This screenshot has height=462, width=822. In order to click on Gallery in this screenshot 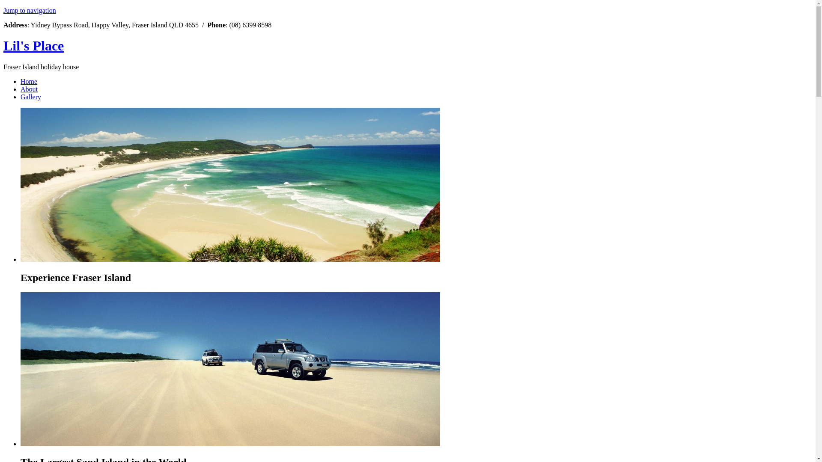, I will do `click(31, 97)`.